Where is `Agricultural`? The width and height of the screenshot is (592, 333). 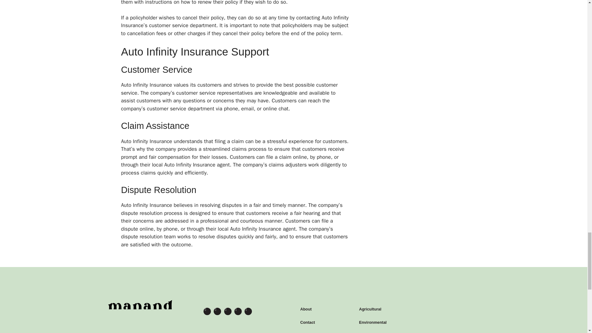 Agricultural is located at coordinates (403, 309).